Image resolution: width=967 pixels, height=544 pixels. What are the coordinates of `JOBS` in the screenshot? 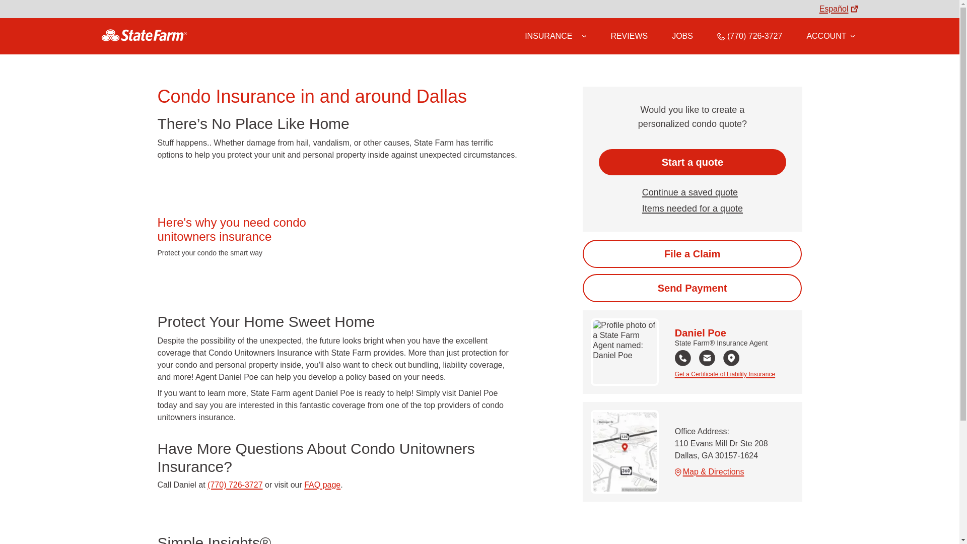 It's located at (682, 36).